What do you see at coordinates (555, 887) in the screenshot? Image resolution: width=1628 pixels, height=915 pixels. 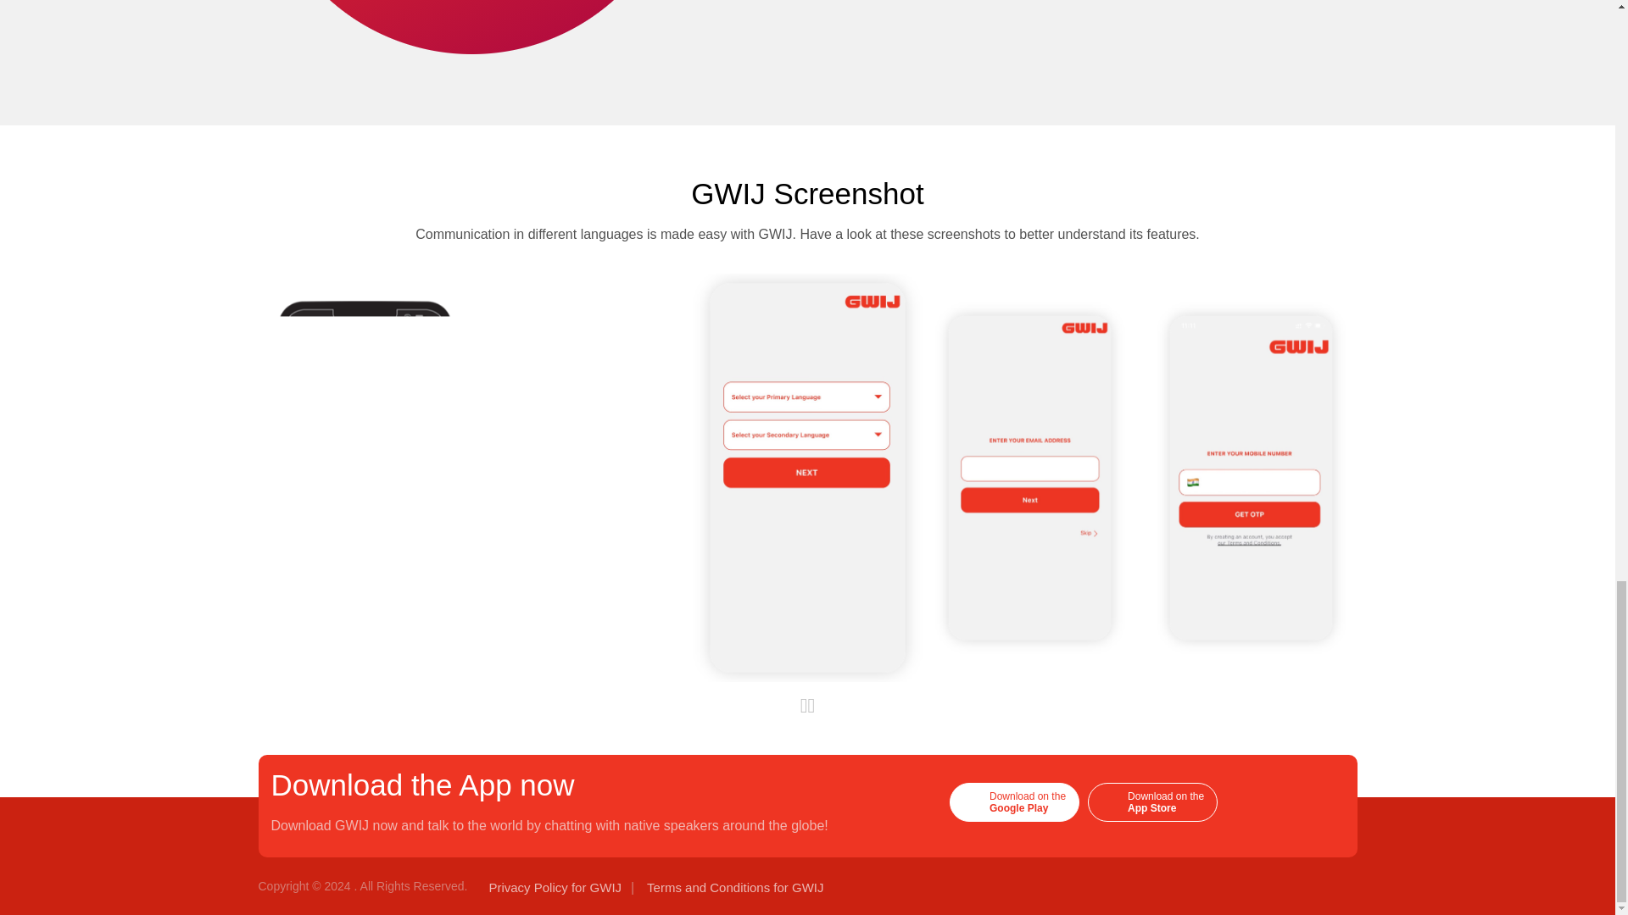 I see `Privacy Policy for GWIJ` at bounding box center [555, 887].